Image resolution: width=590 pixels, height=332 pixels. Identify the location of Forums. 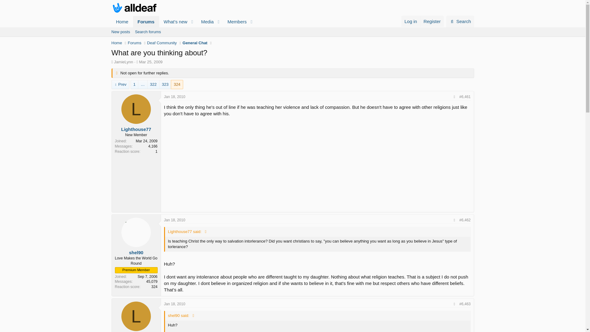
(460, 21).